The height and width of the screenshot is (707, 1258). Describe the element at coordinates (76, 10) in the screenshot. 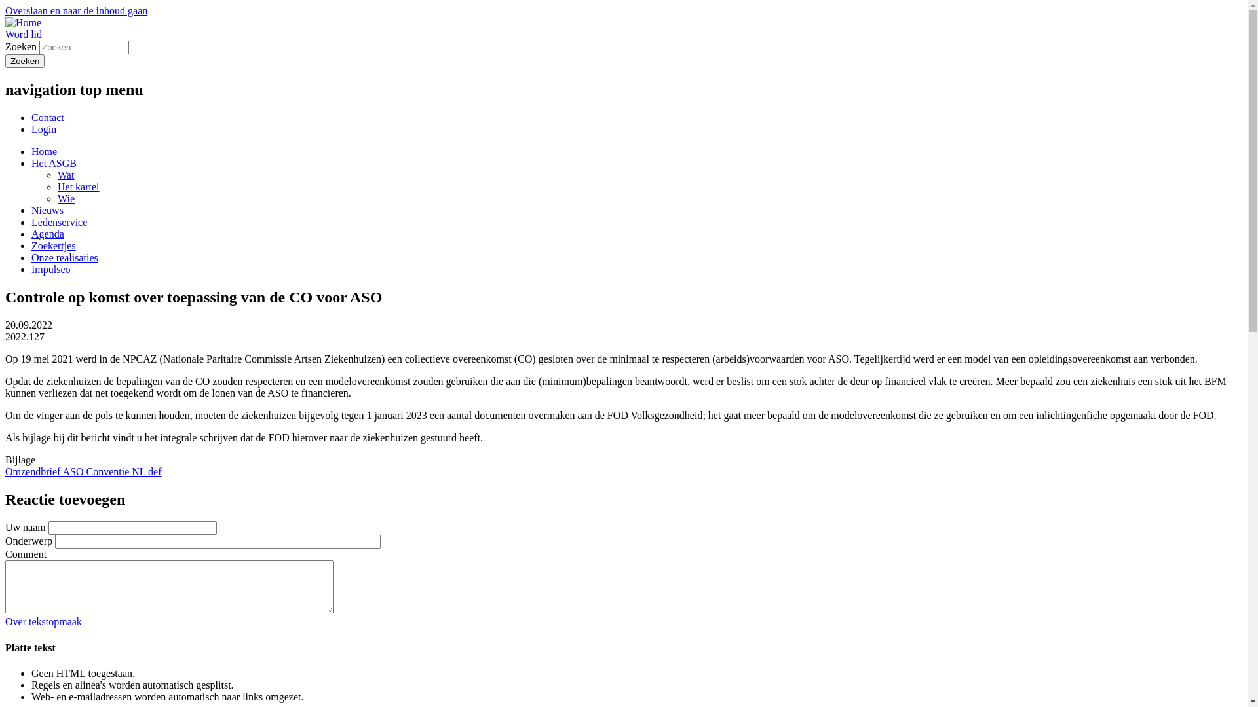

I see `Overslaan en naar de inhoud gaan` at that location.